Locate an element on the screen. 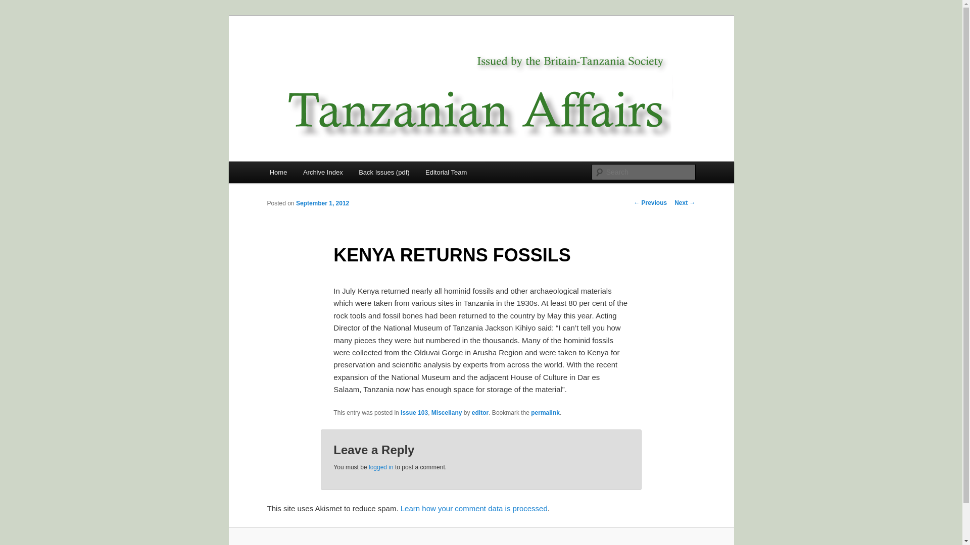 The width and height of the screenshot is (970, 545). Proudly powered by WordPress is located at coordinates (481, 544).